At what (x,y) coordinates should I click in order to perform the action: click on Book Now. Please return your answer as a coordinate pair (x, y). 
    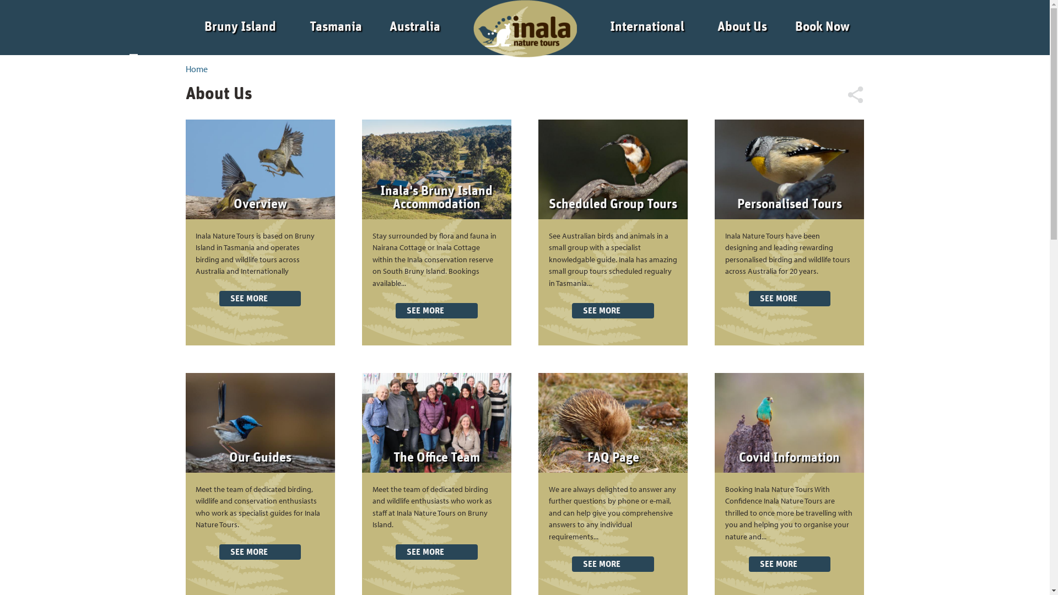
    Looking at the image, I should click on (65, 155).